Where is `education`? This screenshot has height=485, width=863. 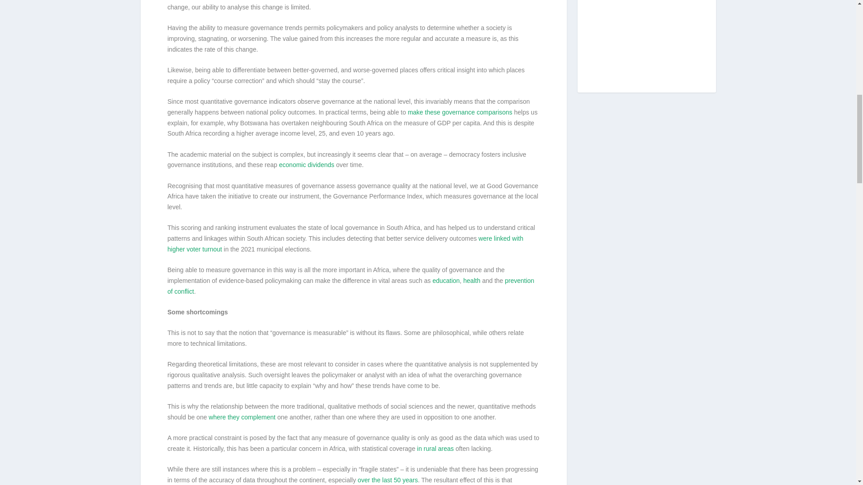
education is located at coordinates (446, 280).